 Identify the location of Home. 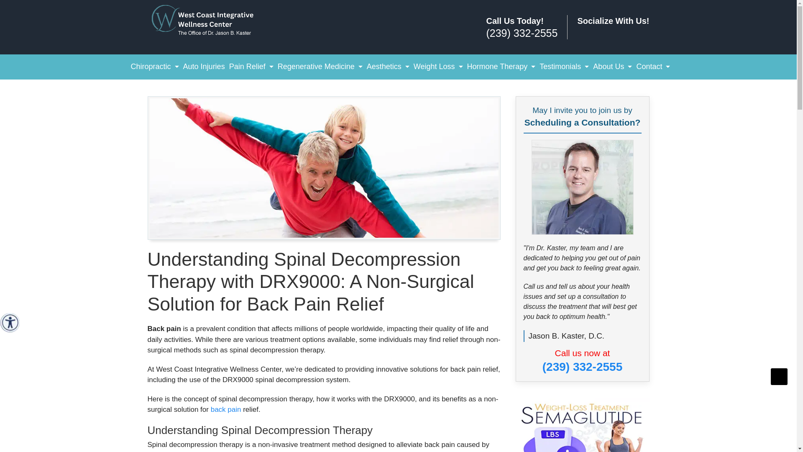
(209, 21).